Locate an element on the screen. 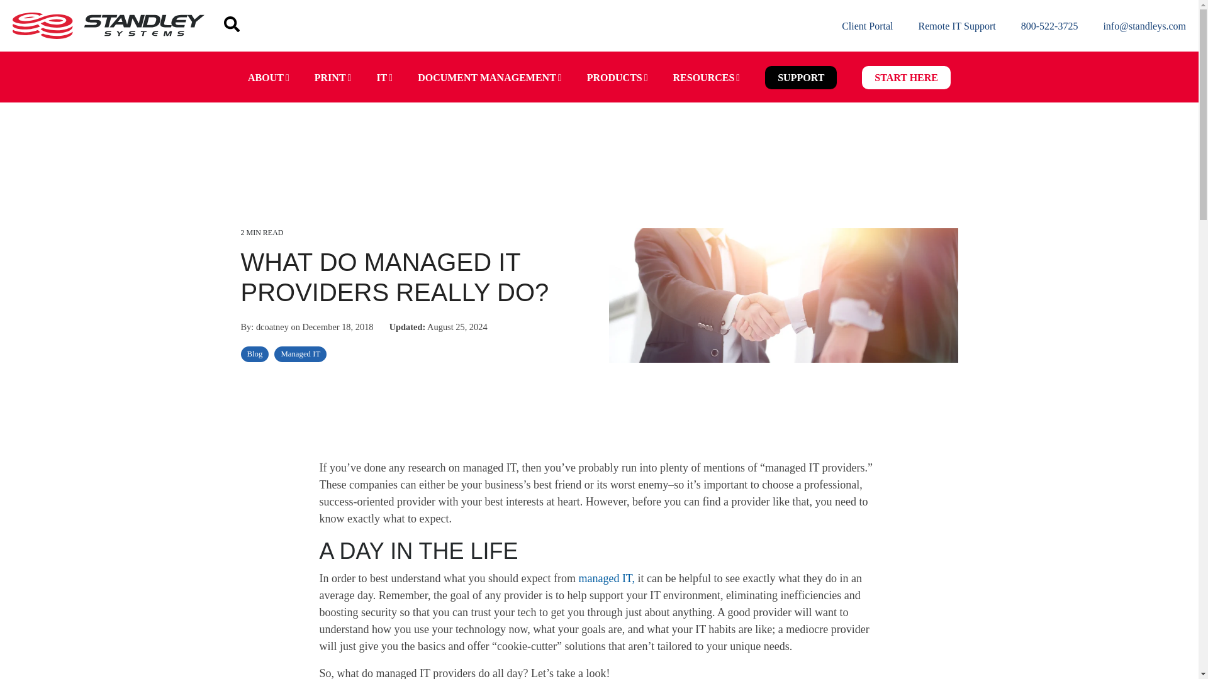  800-522-3725 is located at coordinates (1049, 26).